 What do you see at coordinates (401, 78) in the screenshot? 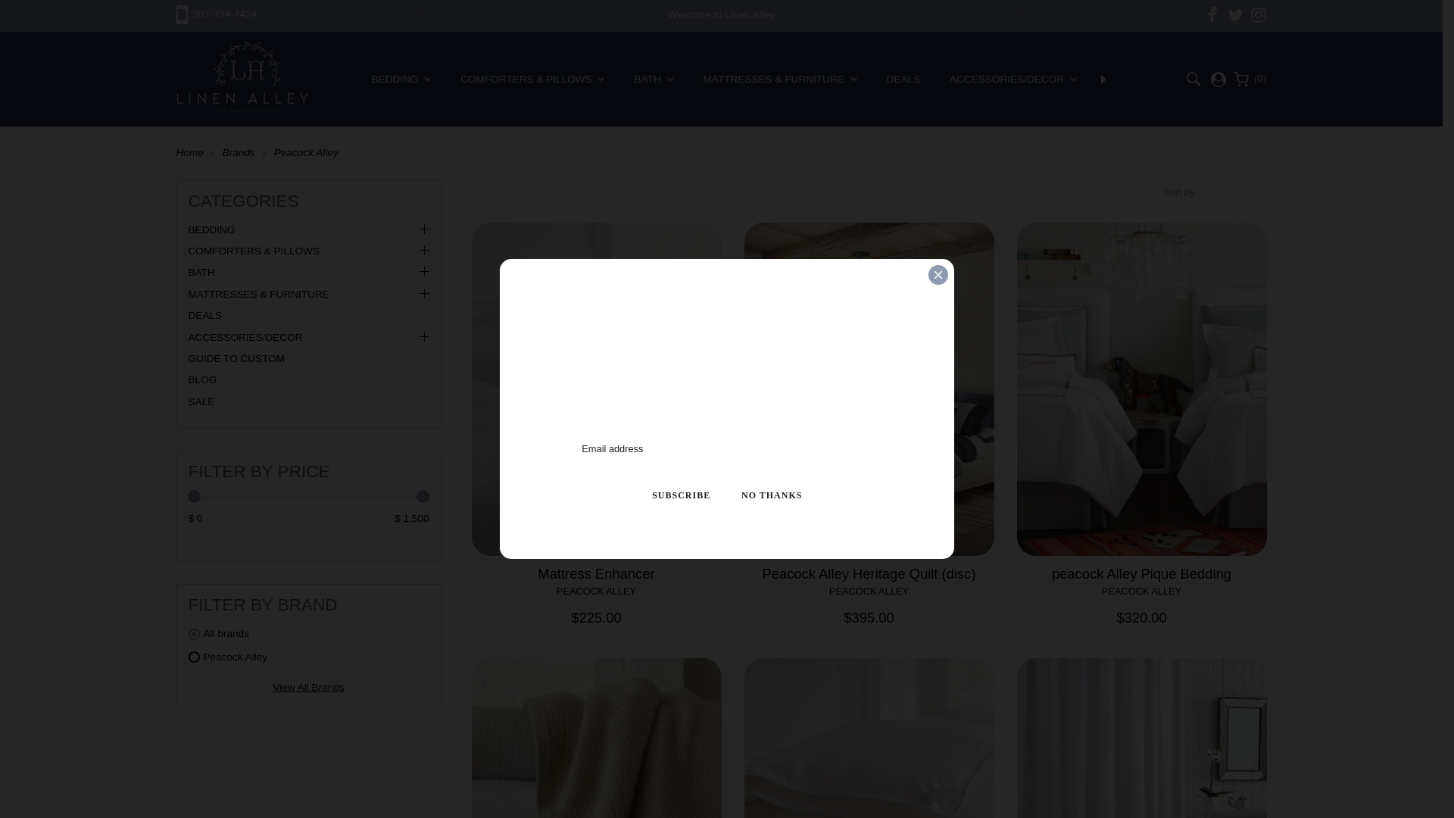
I see `BEDDING ` at bounding box center [401, 78].